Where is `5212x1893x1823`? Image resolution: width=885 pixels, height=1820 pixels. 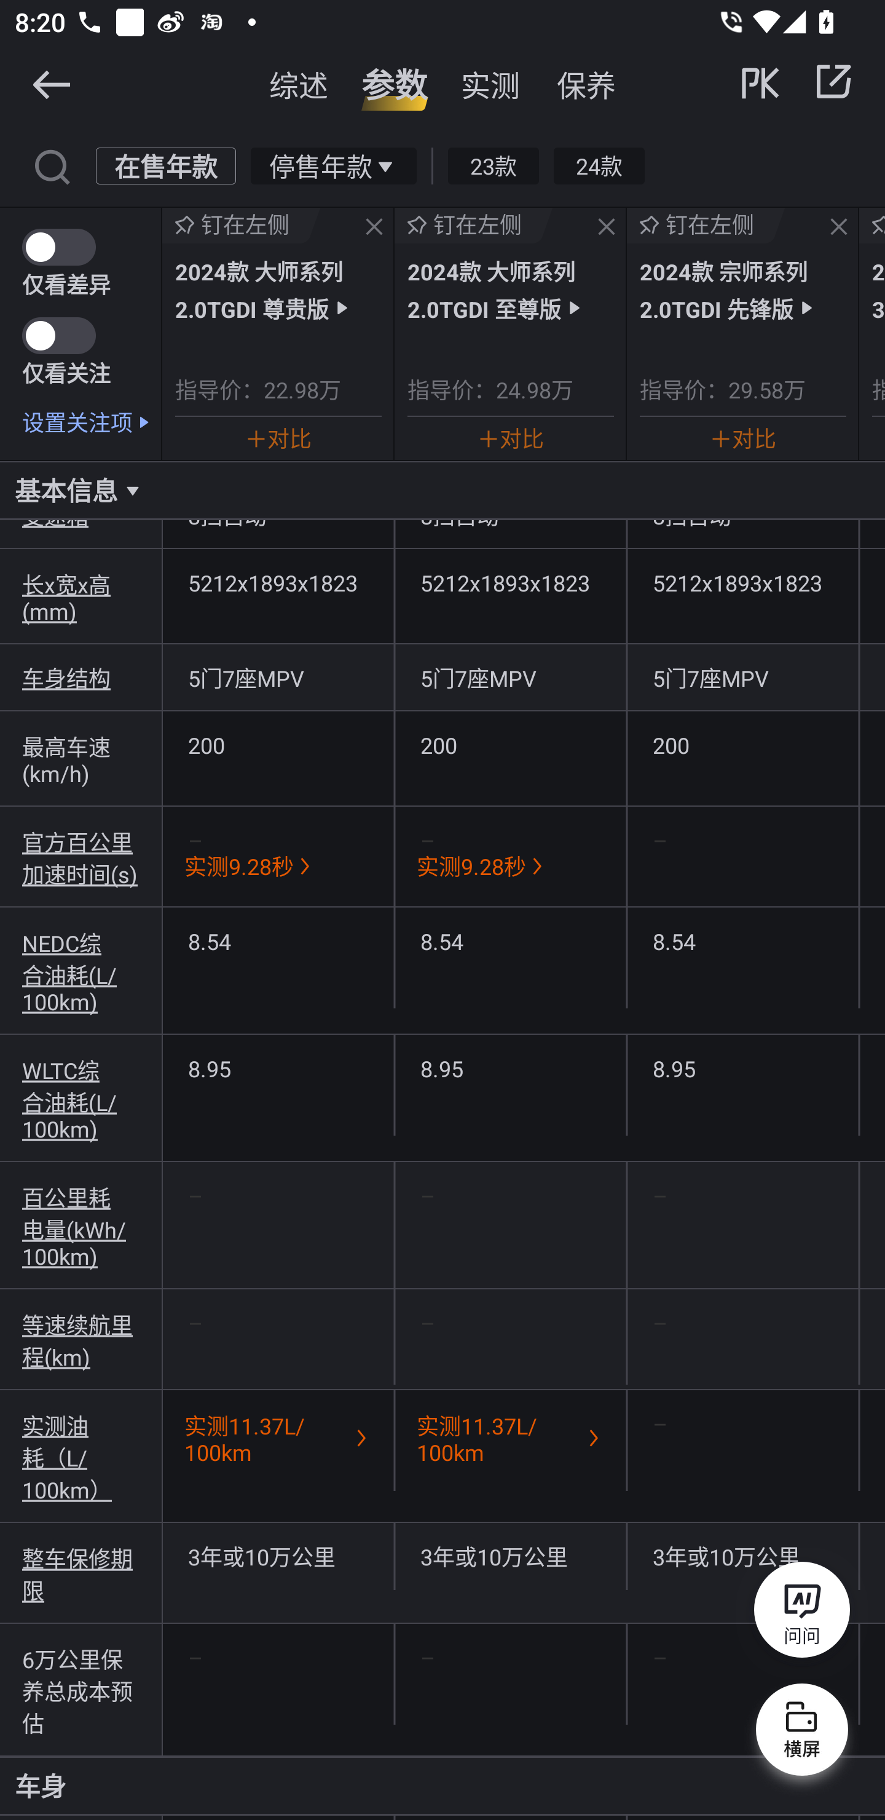 5212x1893x1823 is located at coordinates (742, 583).